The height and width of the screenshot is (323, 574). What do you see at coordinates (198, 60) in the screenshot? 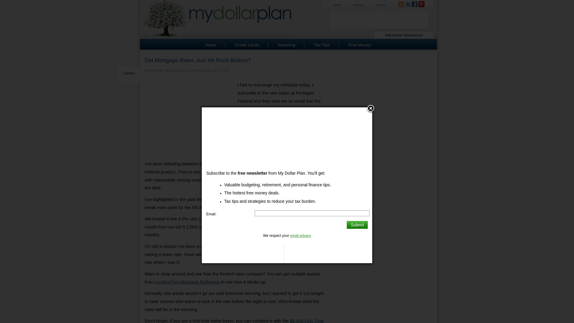
I see `Did Mortgage Rates Just Hit Rock Bottom?` at bounding box center [198, 60].